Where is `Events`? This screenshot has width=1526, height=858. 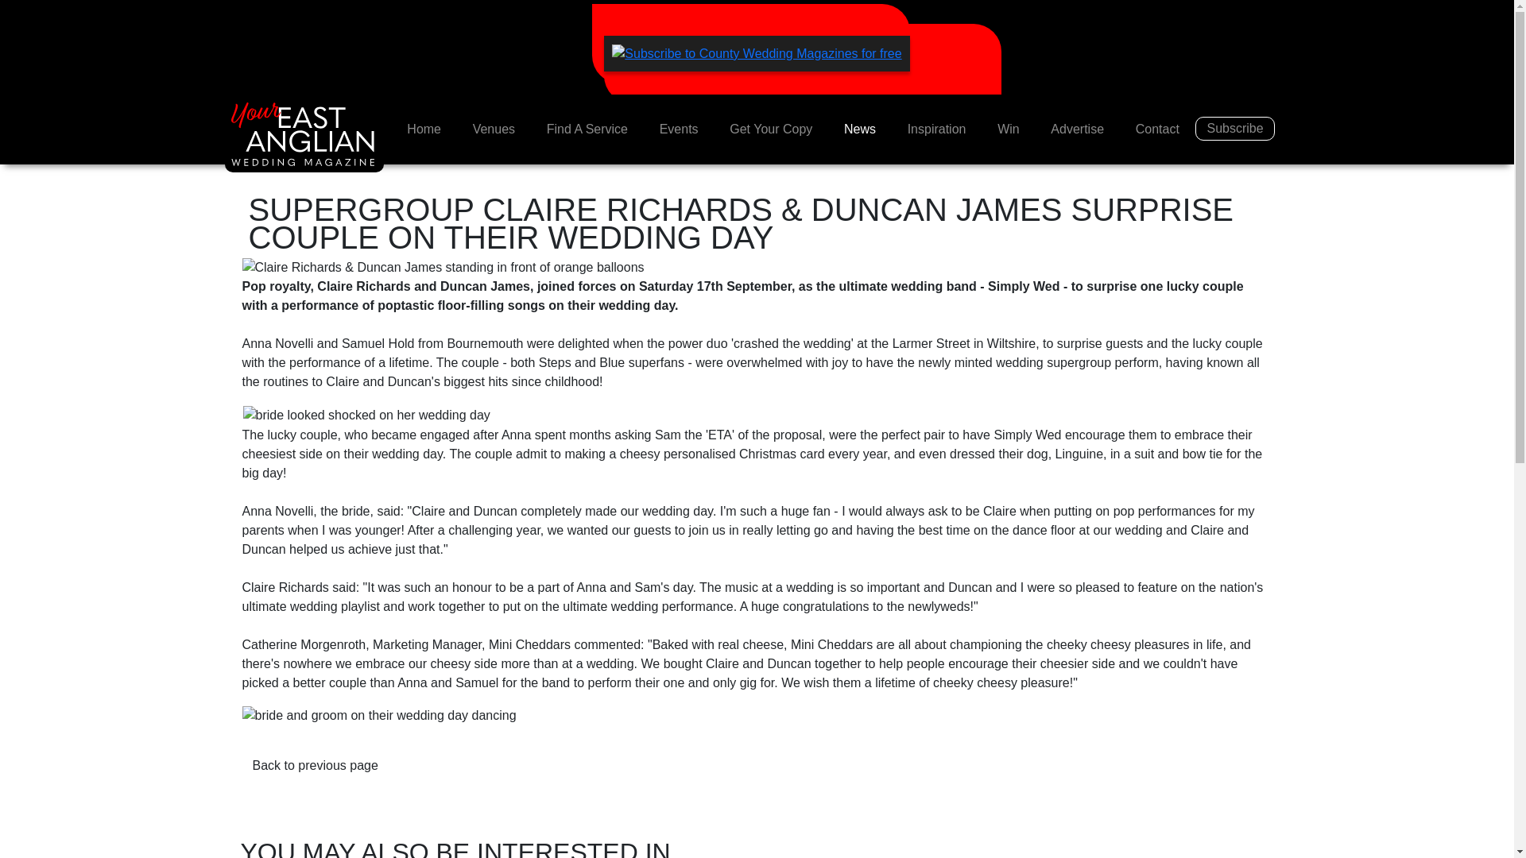
Events is located at coordinates (679, 129).